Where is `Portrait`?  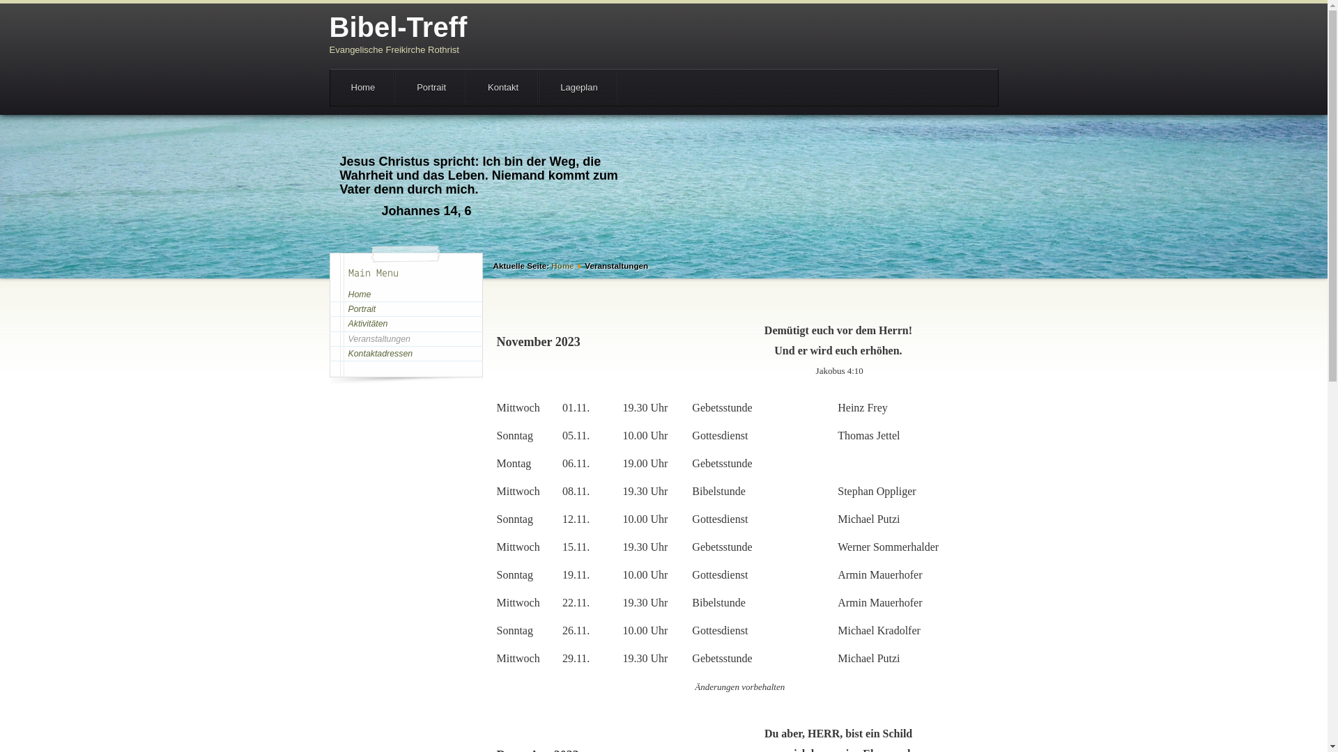 Portrait is located at coordinates (431, 88).